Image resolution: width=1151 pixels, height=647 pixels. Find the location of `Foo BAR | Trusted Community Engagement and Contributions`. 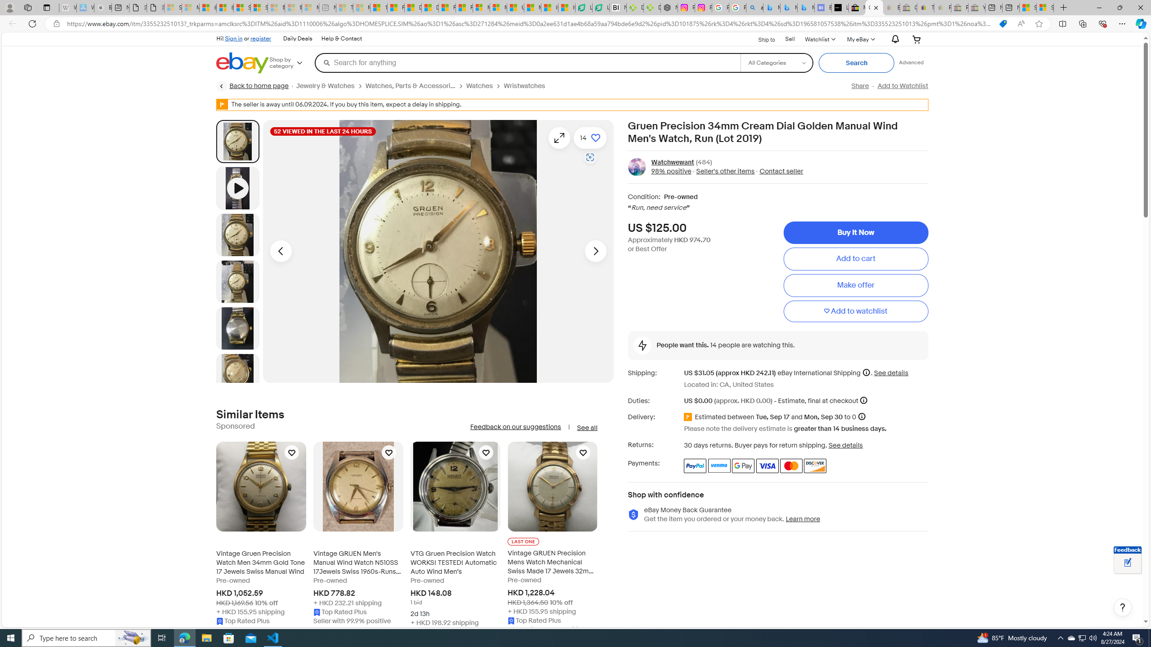

Foo BAR | Trusted Community Engagement and Contributions is located at coordinates (464, 8).